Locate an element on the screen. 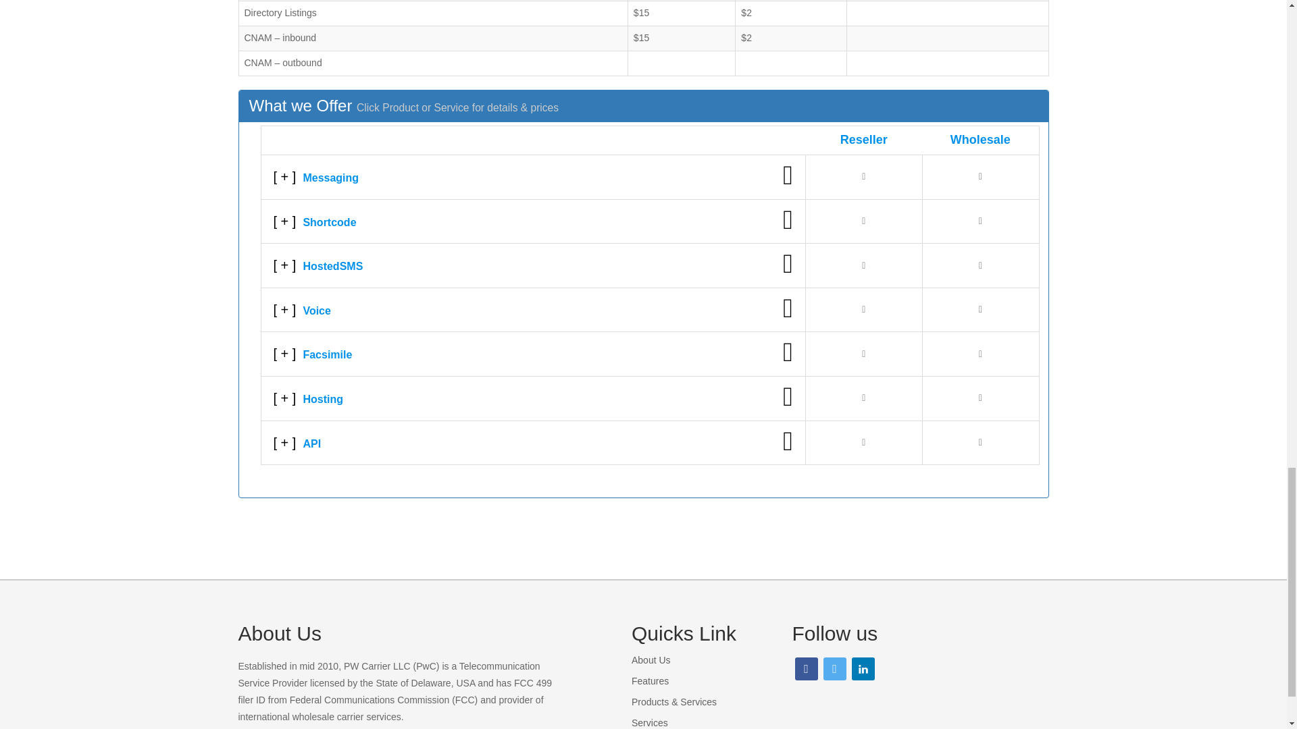 The image size is (1297, 729). Services is located at coordinates (650, 722).